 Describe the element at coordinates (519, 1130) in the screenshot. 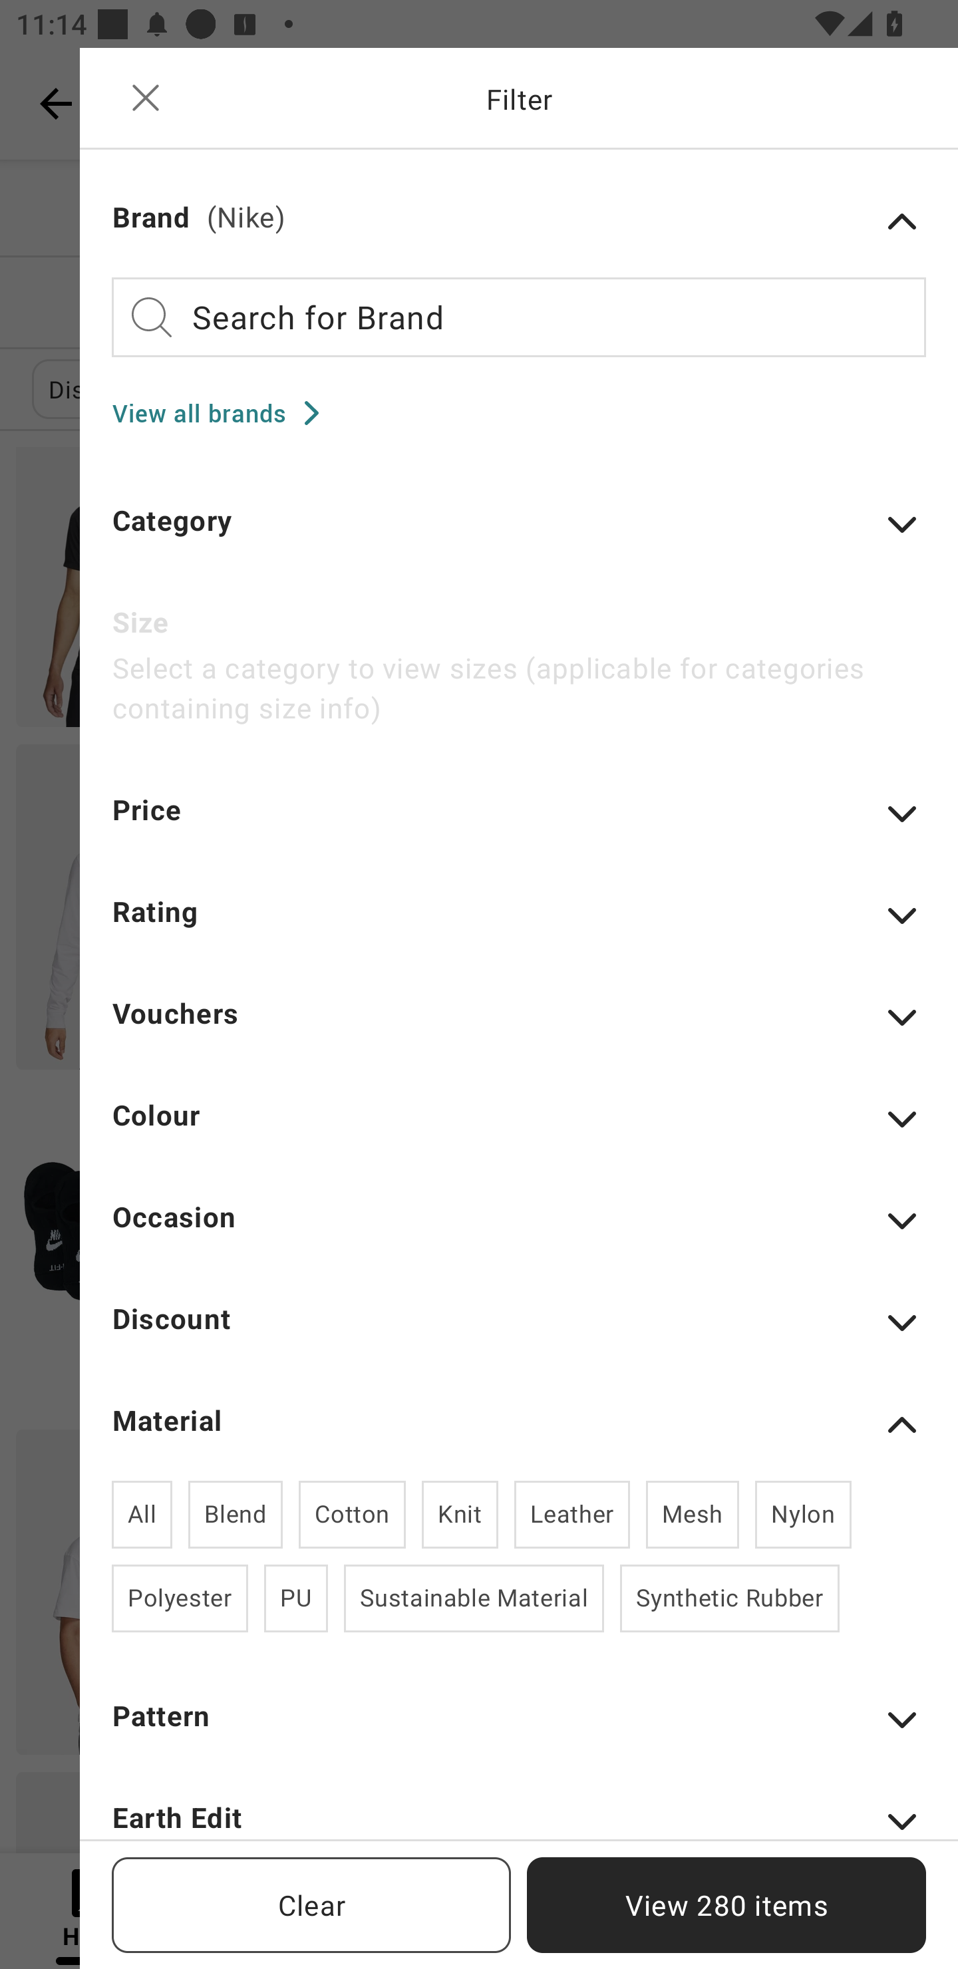

I see `Colour` at that location.